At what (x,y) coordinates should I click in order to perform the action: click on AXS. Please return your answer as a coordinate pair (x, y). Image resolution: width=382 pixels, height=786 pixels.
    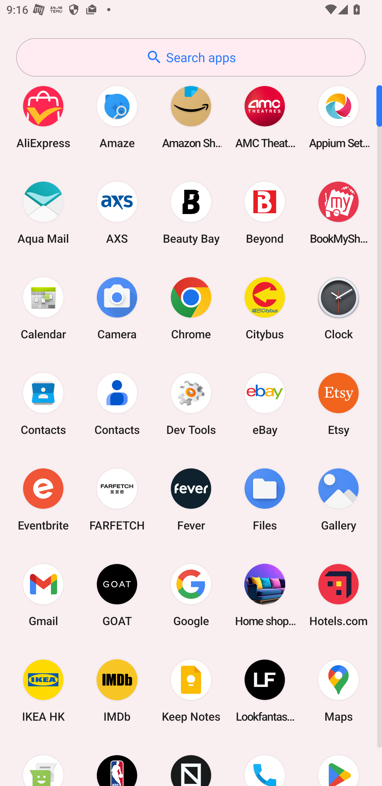
    Looking at the image, I should click on (117, 212).